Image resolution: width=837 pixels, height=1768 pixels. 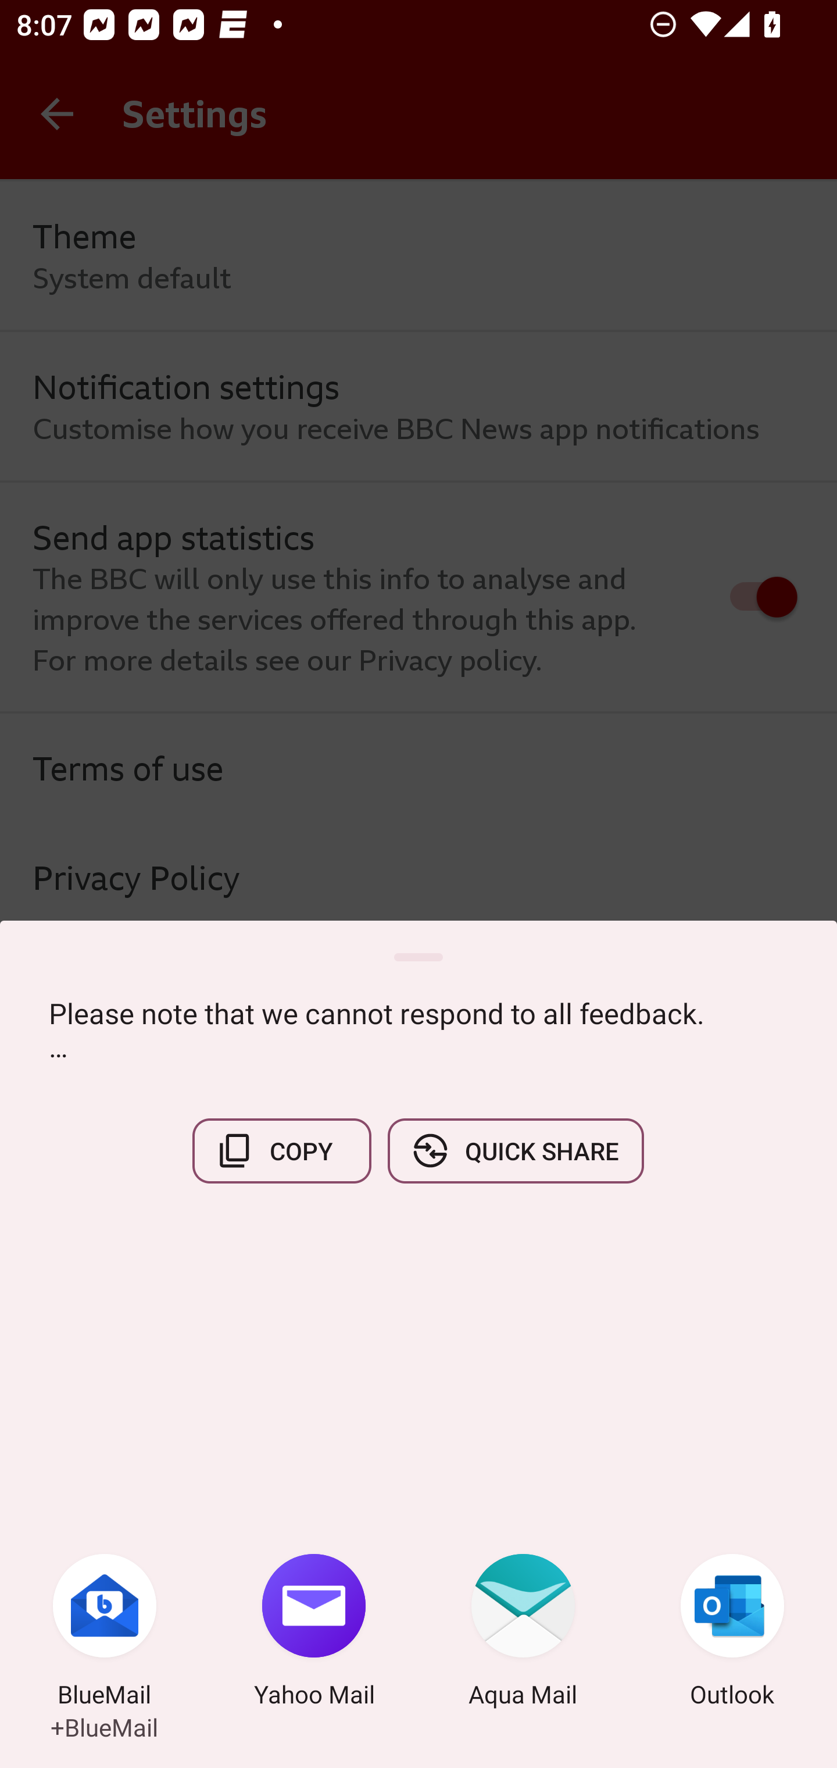 I want to click on Yahoo Mail, so click(x=314, y=1633).